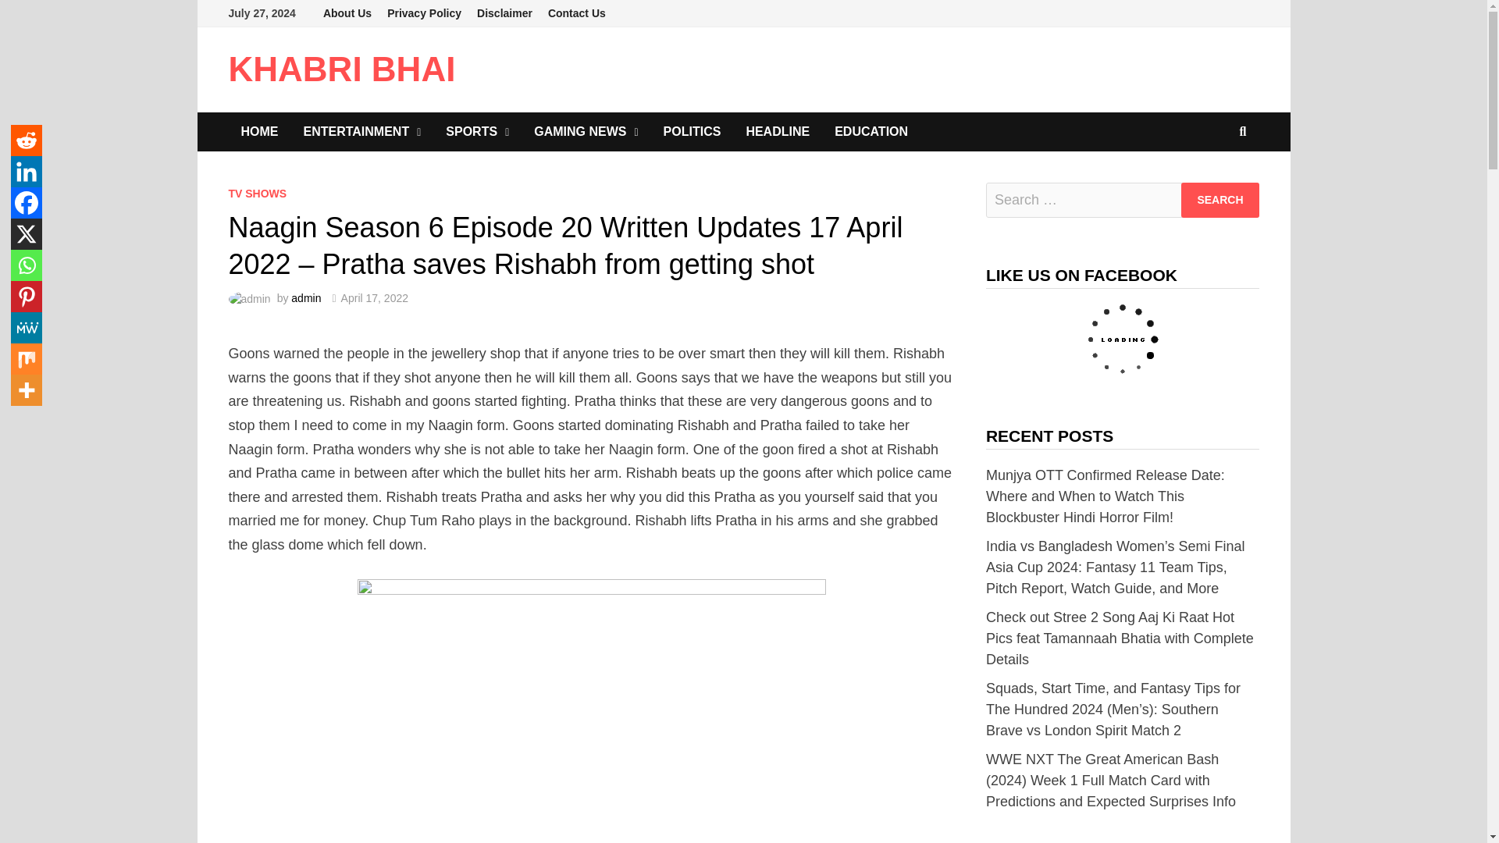 The width and height of the screenshot is (1499, 843). What do you see at coordinates (361, 131) in the screenshot?
I see `ENTERTAINMENT` at bounding box center [361, 131].